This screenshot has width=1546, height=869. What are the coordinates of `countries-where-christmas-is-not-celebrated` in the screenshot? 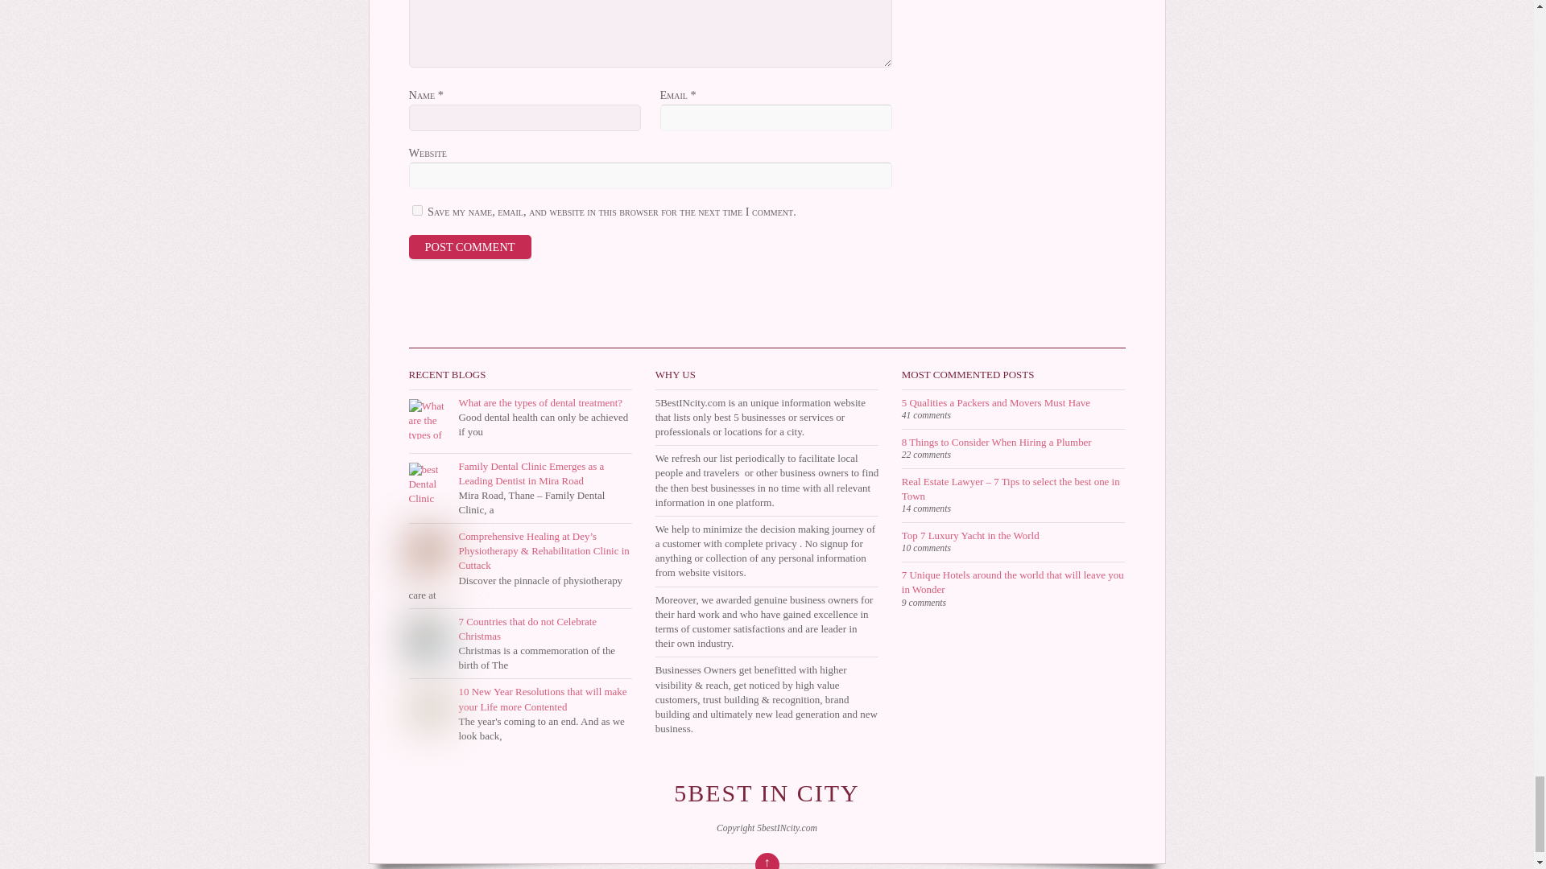 It's located at (429, 637).